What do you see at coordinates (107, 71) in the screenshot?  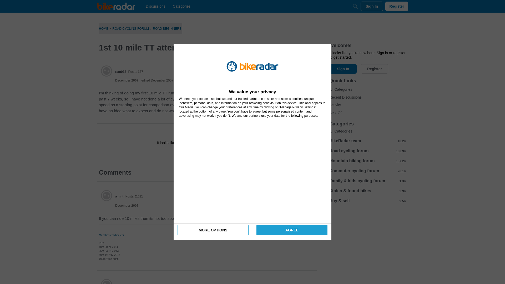 I see `ram038` at bounding box center [107, 71].